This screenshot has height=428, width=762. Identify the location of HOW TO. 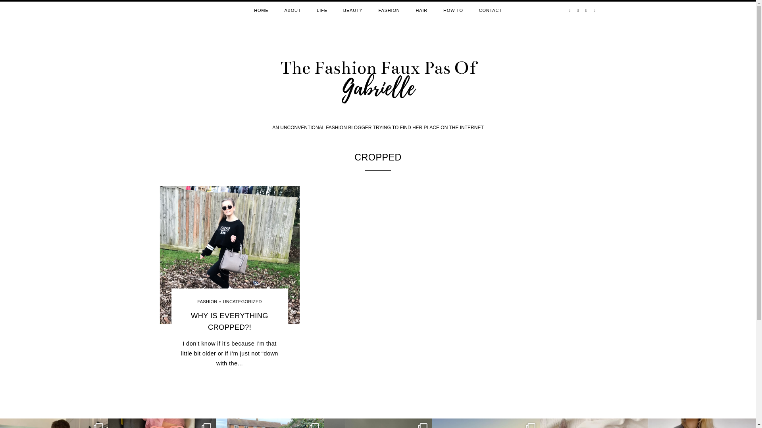
(453, 10).